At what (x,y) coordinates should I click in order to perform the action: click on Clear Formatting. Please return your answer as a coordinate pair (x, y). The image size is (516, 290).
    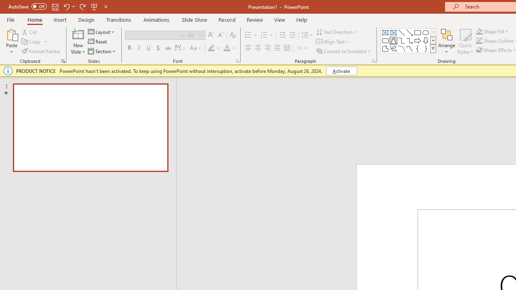
    Looking at the image, I should click on (233, 35).